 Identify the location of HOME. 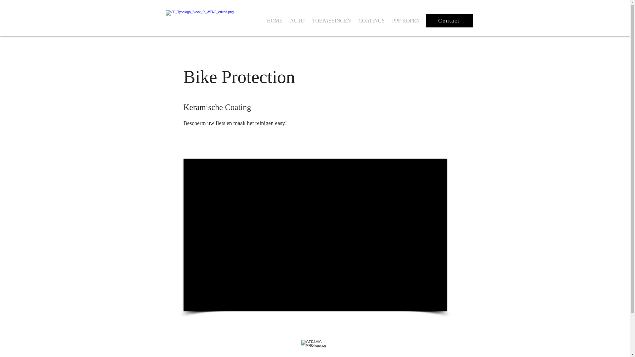
(275, 21).